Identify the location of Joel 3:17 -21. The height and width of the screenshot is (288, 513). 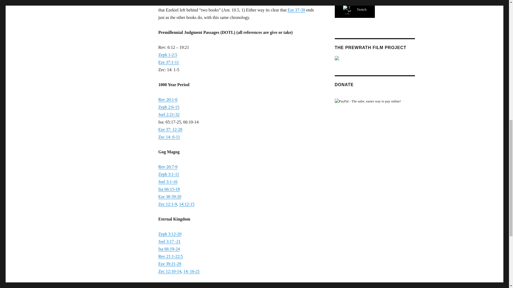
(169, 241).